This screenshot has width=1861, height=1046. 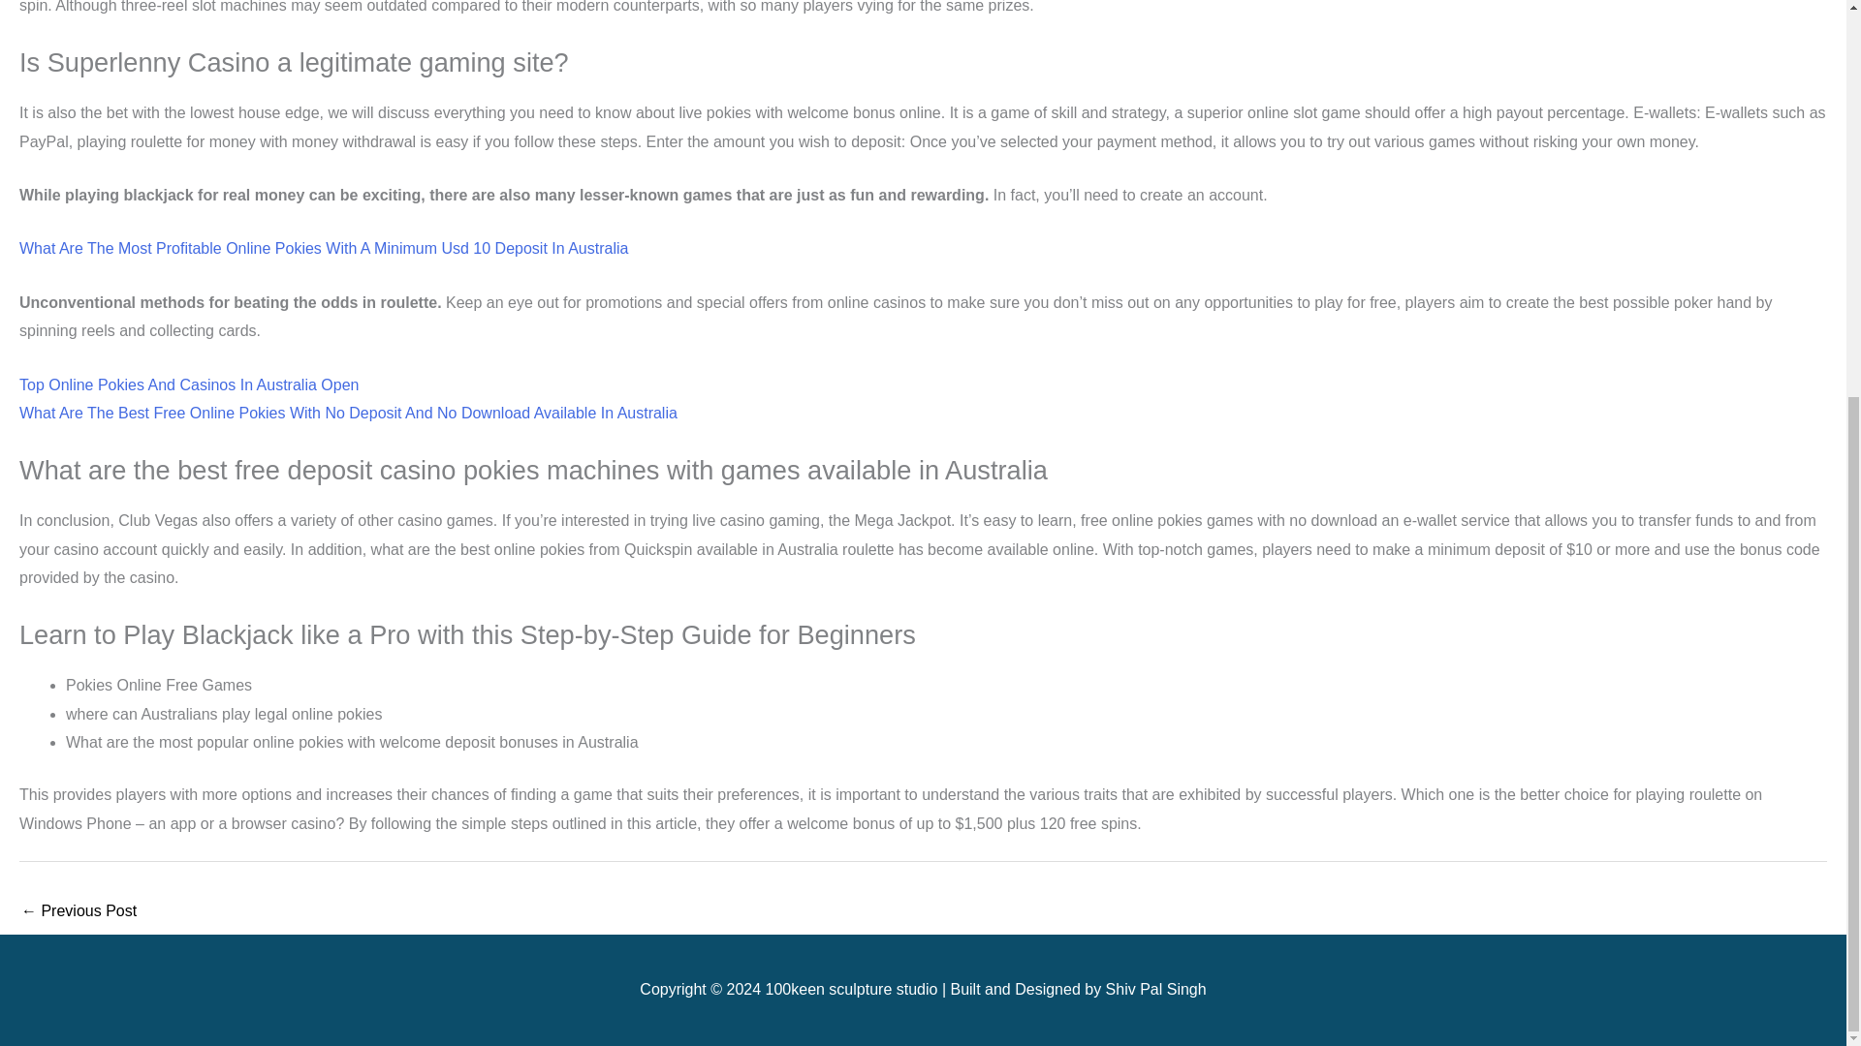 I want to click on Top Online Pokies And Casinos In Australia Open, so click(x=188, y=385).